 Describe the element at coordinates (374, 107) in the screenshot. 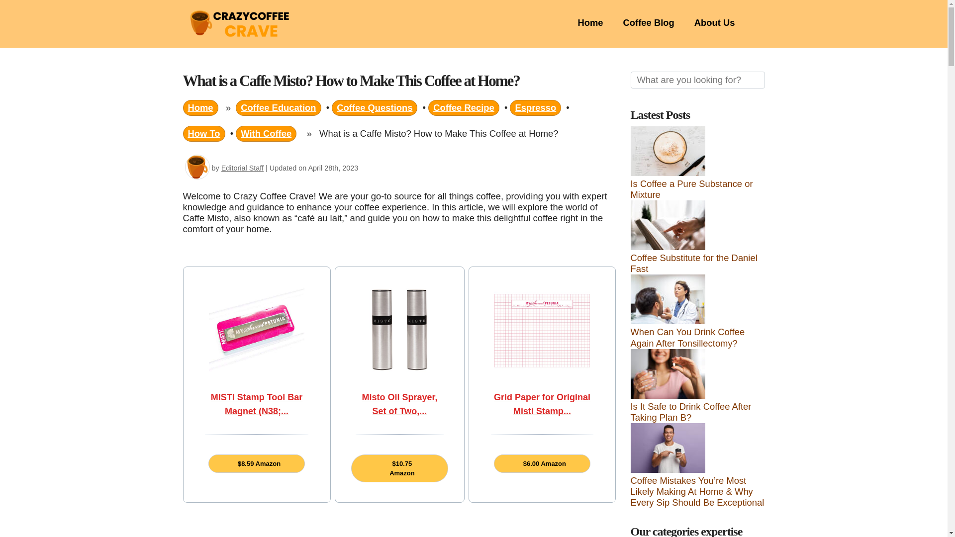

I see `Coffee Questions` at that location.